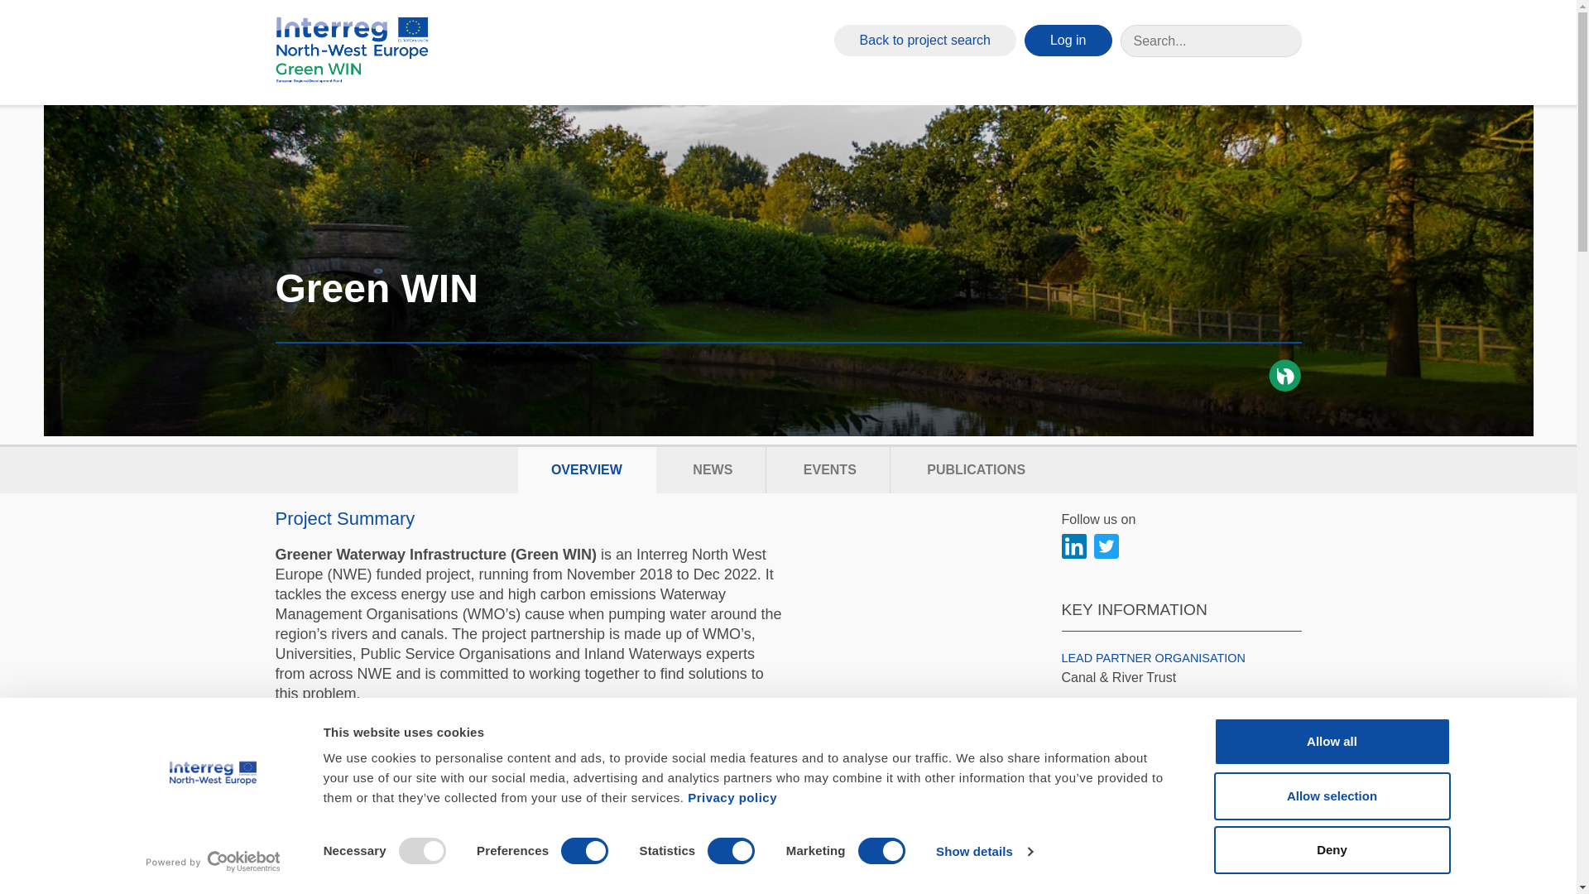 The image size is (1589, 894). I want to click on Privacy policy, so click(732, 797).